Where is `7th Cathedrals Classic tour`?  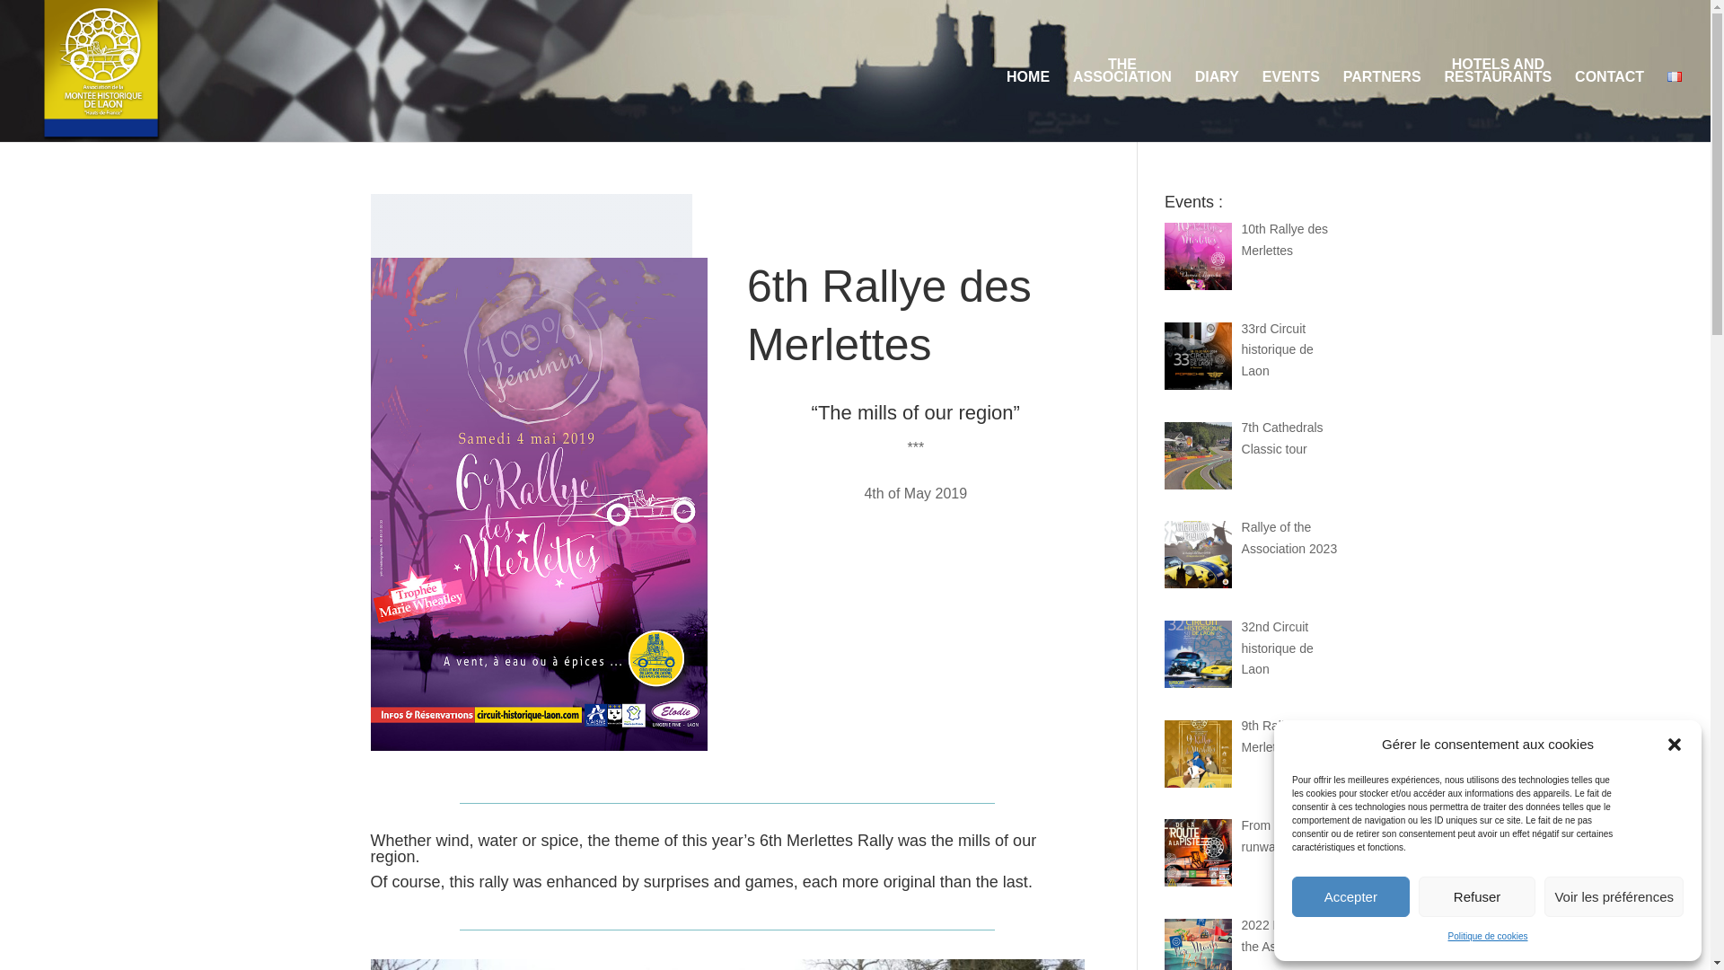
7th Cathedrals Classic tour is located at coordinates (727, 965).